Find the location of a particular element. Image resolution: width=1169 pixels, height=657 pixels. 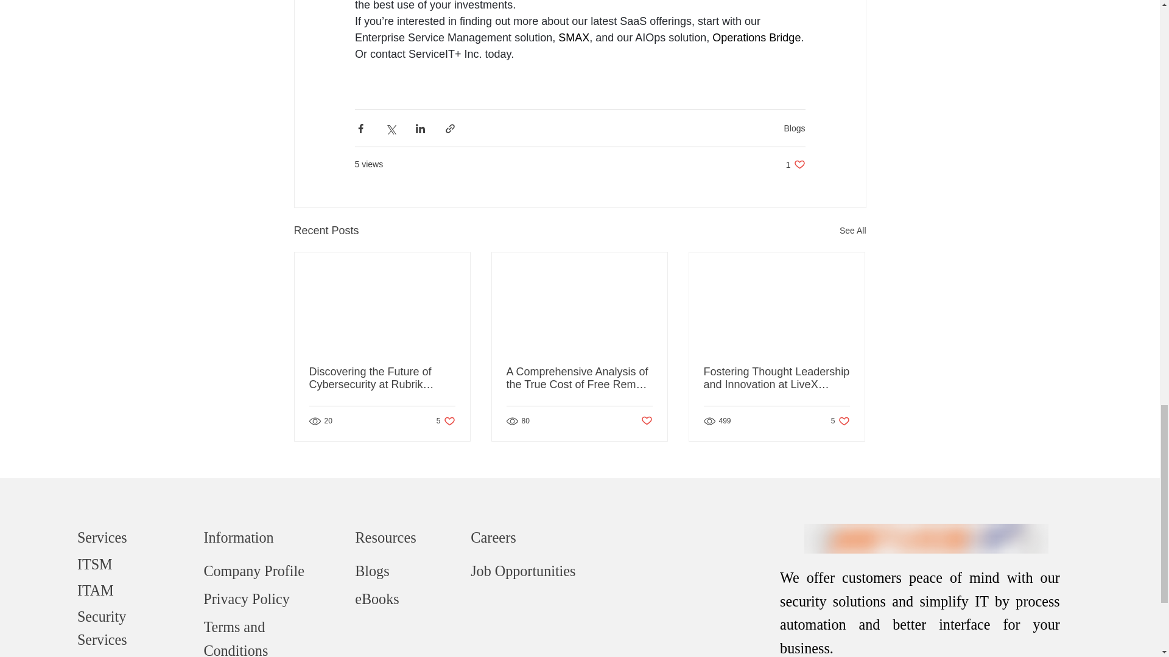

SMAX is located at coordinates (574, 38).